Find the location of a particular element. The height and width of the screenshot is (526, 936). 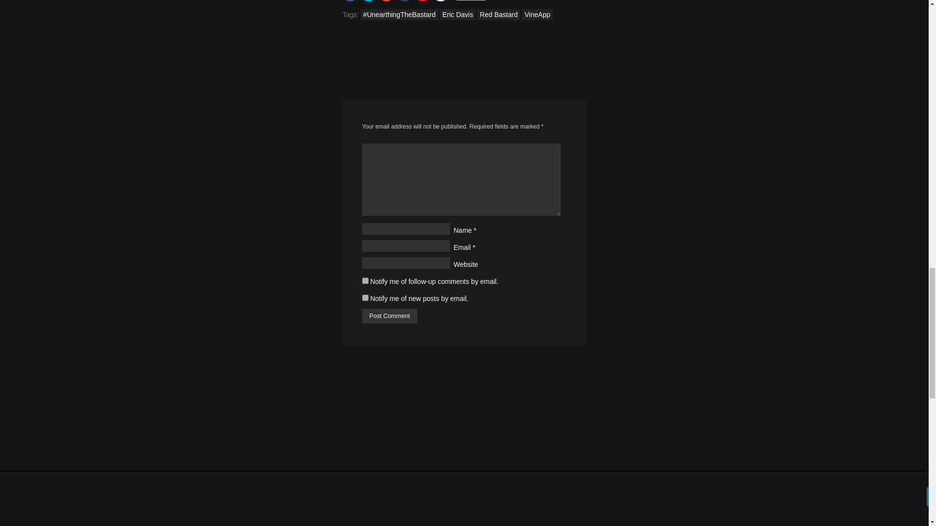

Click to share on Twitter is located at coordinates (368, 1).